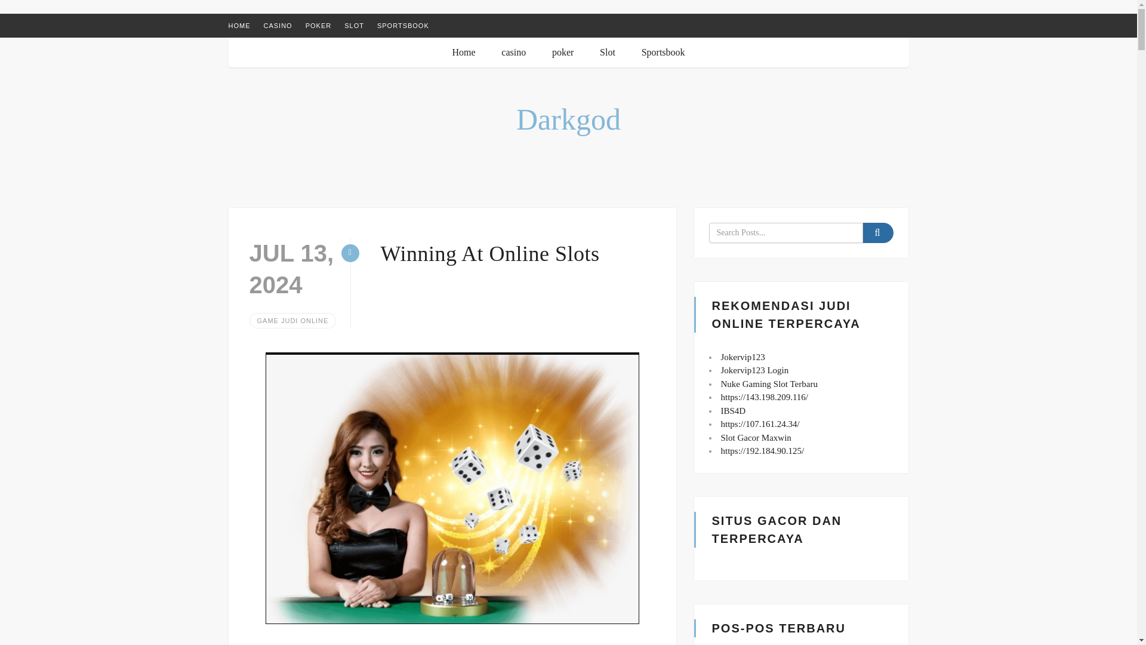  I want to click on GAME JUDI ONLINE, so click(293, 320).